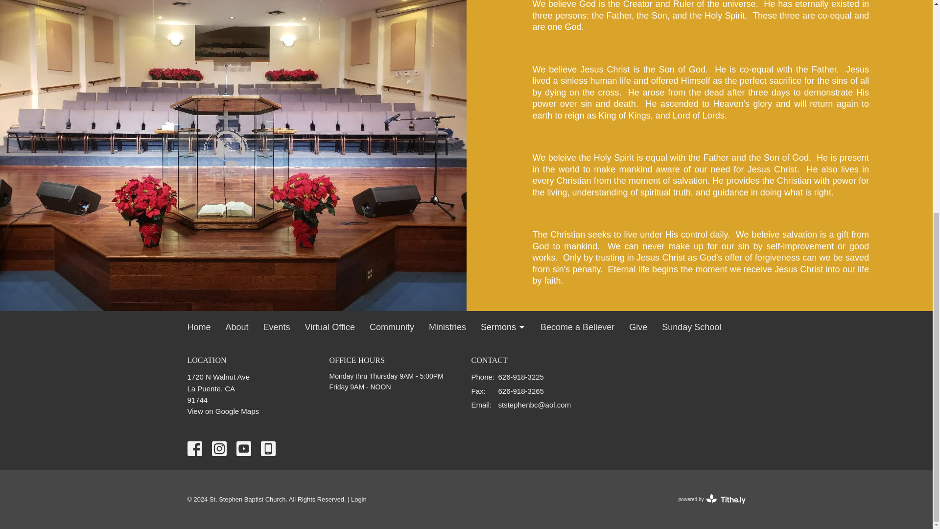 This screenshot has width=940, height=529. I want to click on Give, so click(638, 327).